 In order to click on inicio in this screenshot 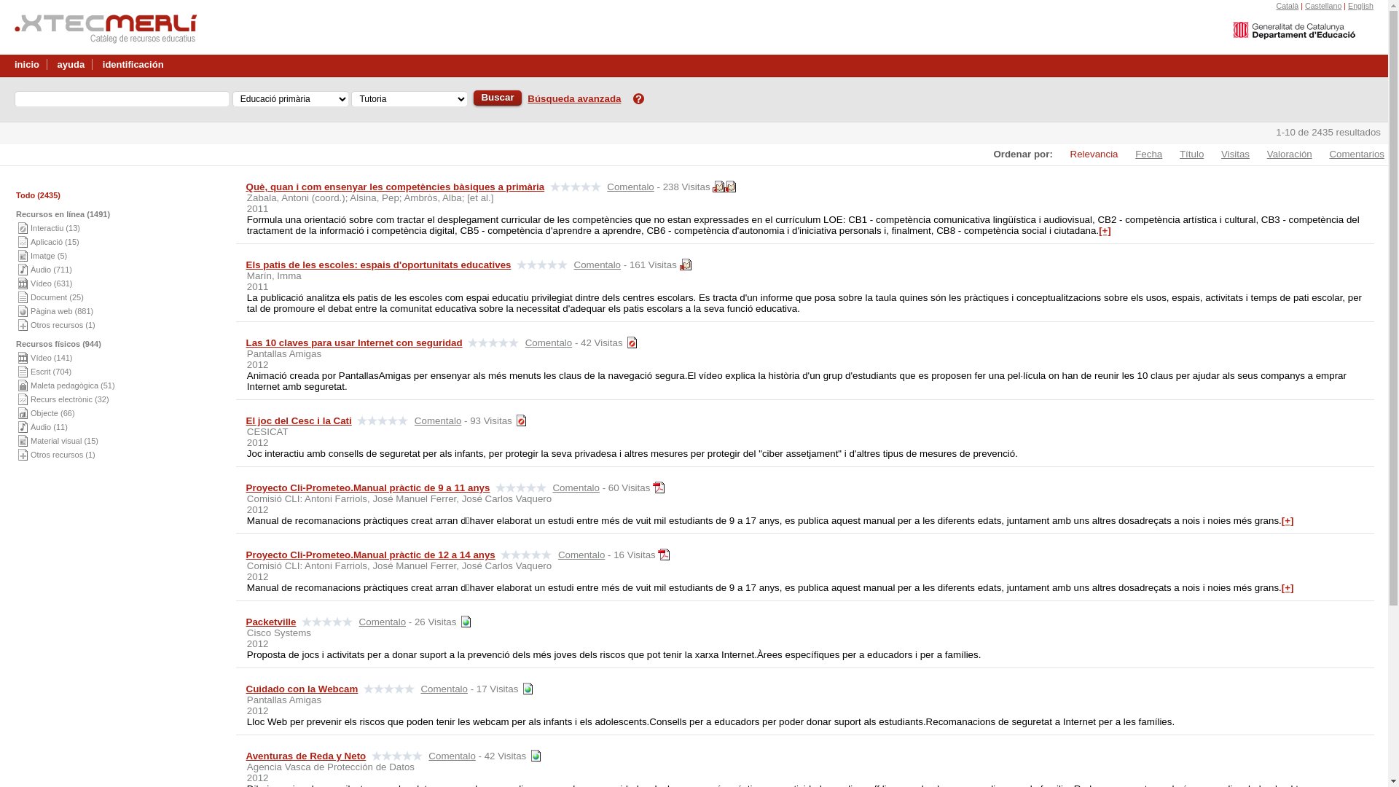, I will do `click(27, 61)`.